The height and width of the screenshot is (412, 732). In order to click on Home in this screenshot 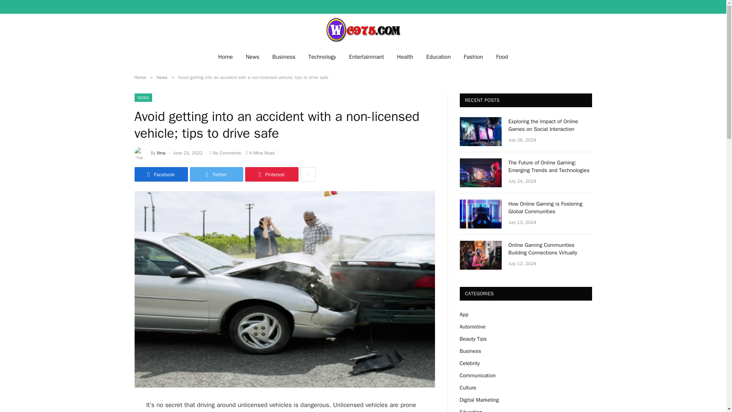, I will do `click(225, 56)`.